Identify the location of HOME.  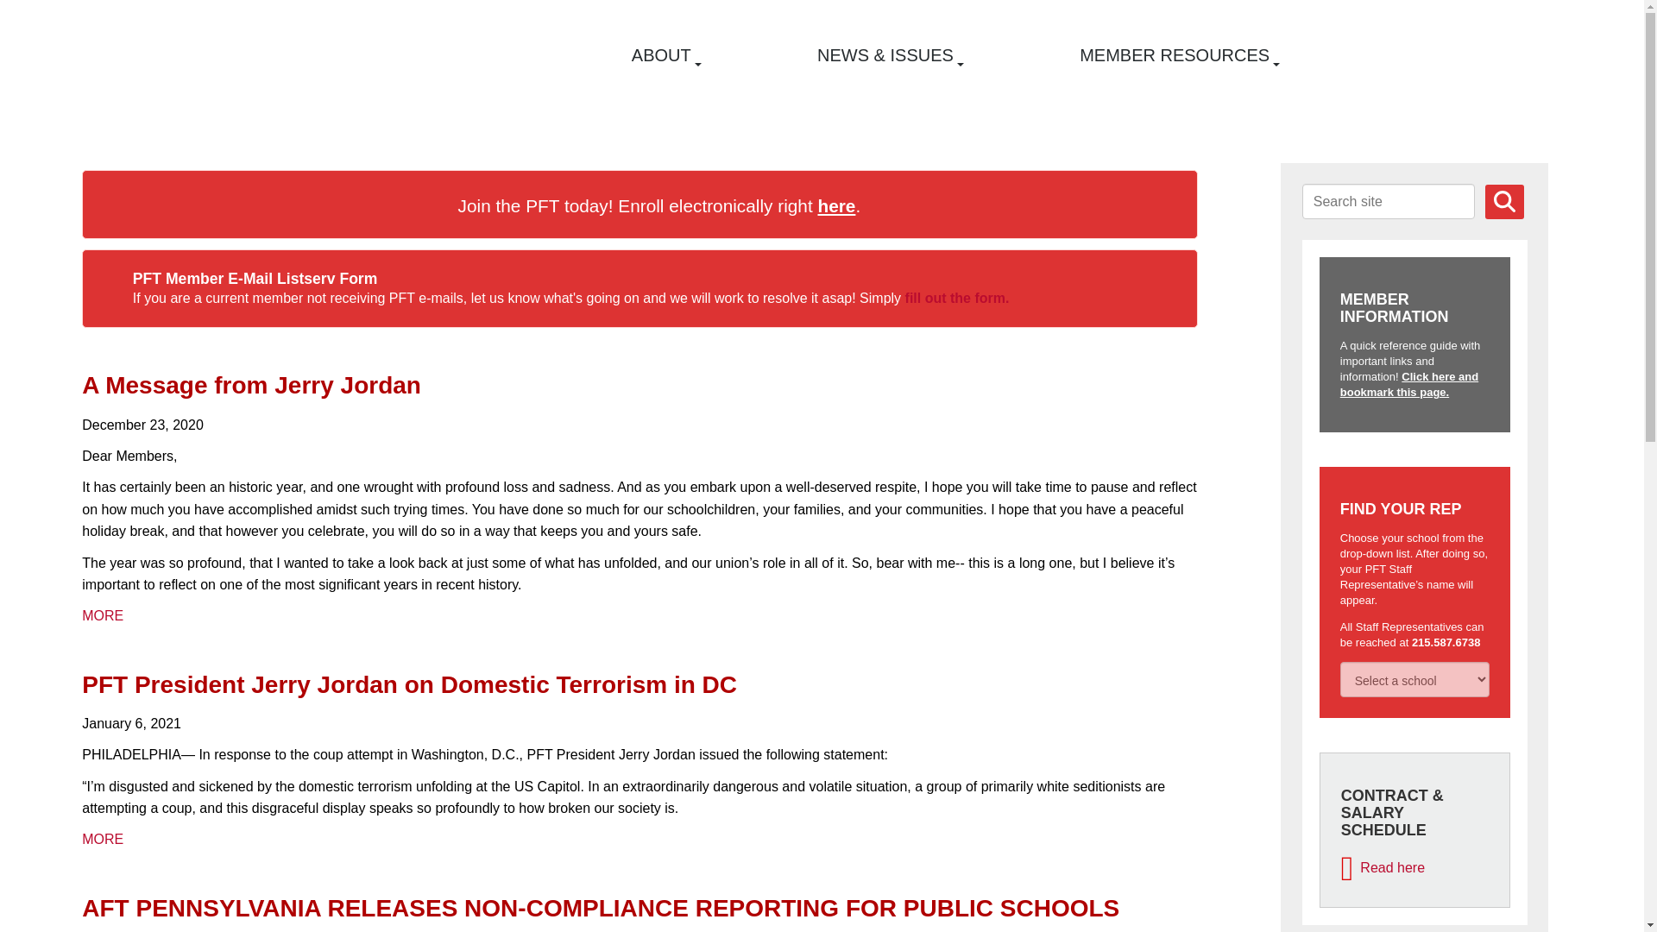
(401, 62).